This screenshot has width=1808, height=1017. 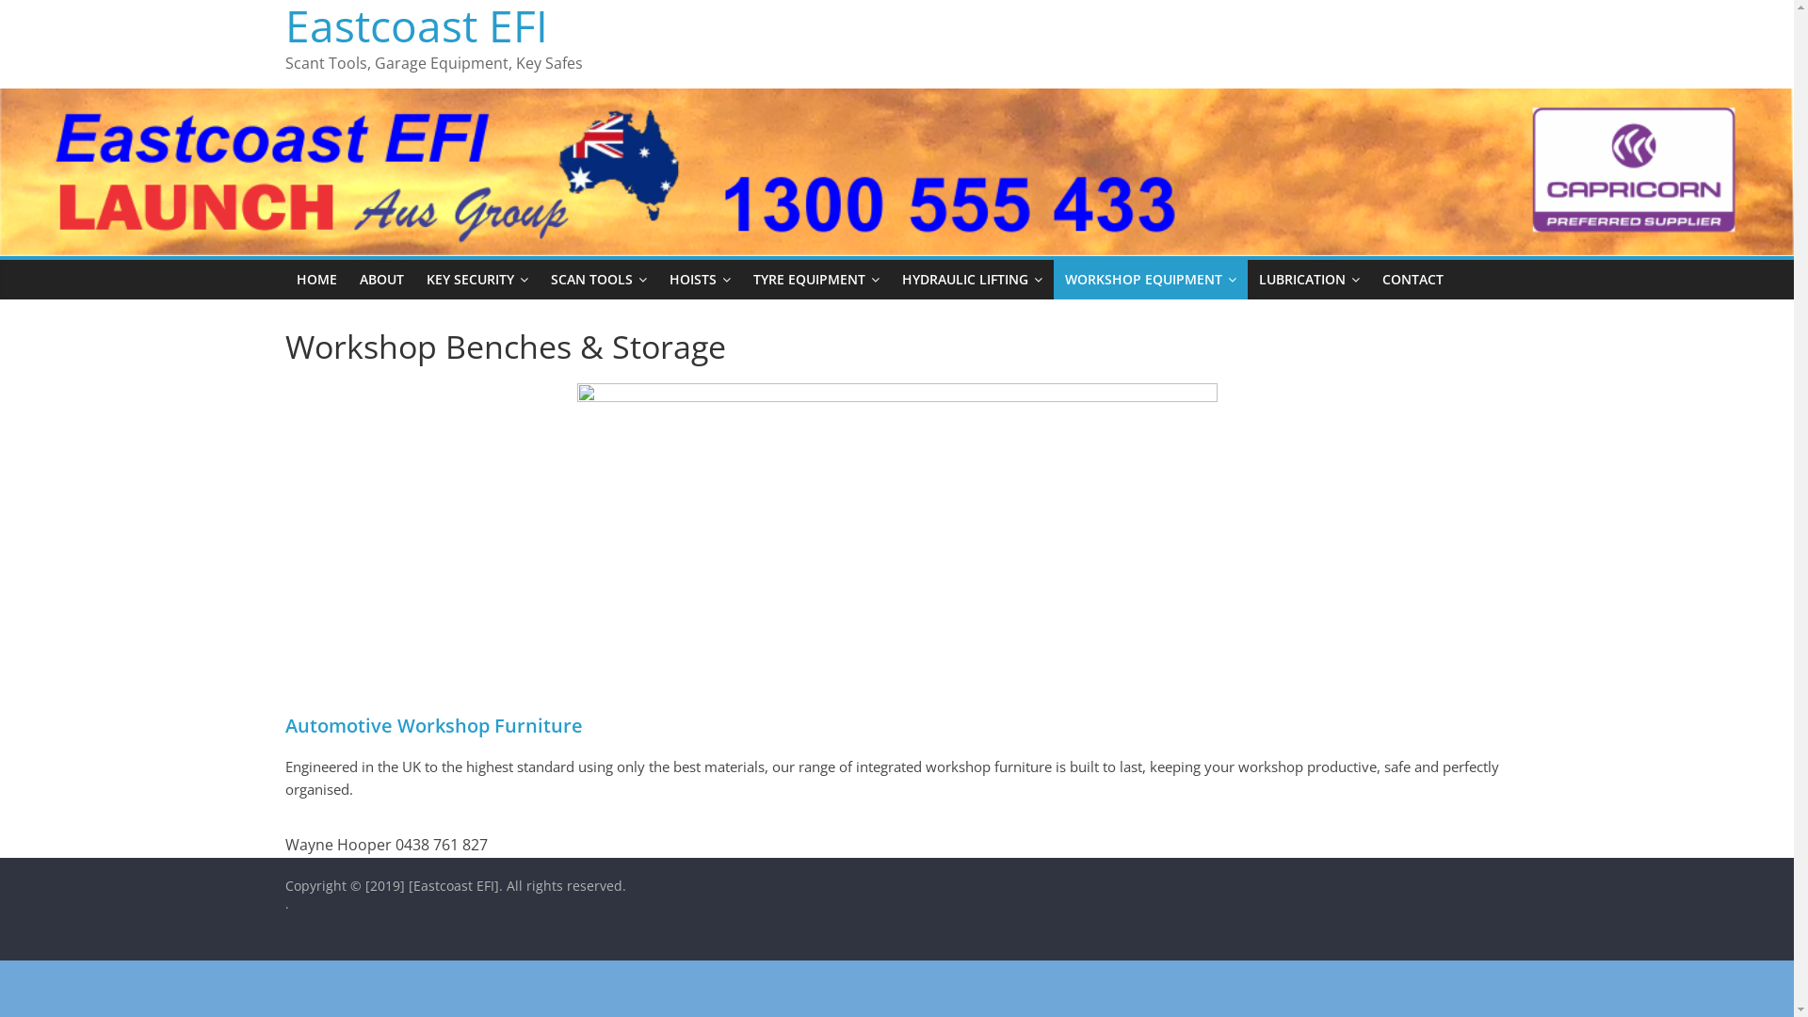 What do you see at coordinates (316, 280) in the screenshot?
I see `HOME` at bounding box center [316, 280].